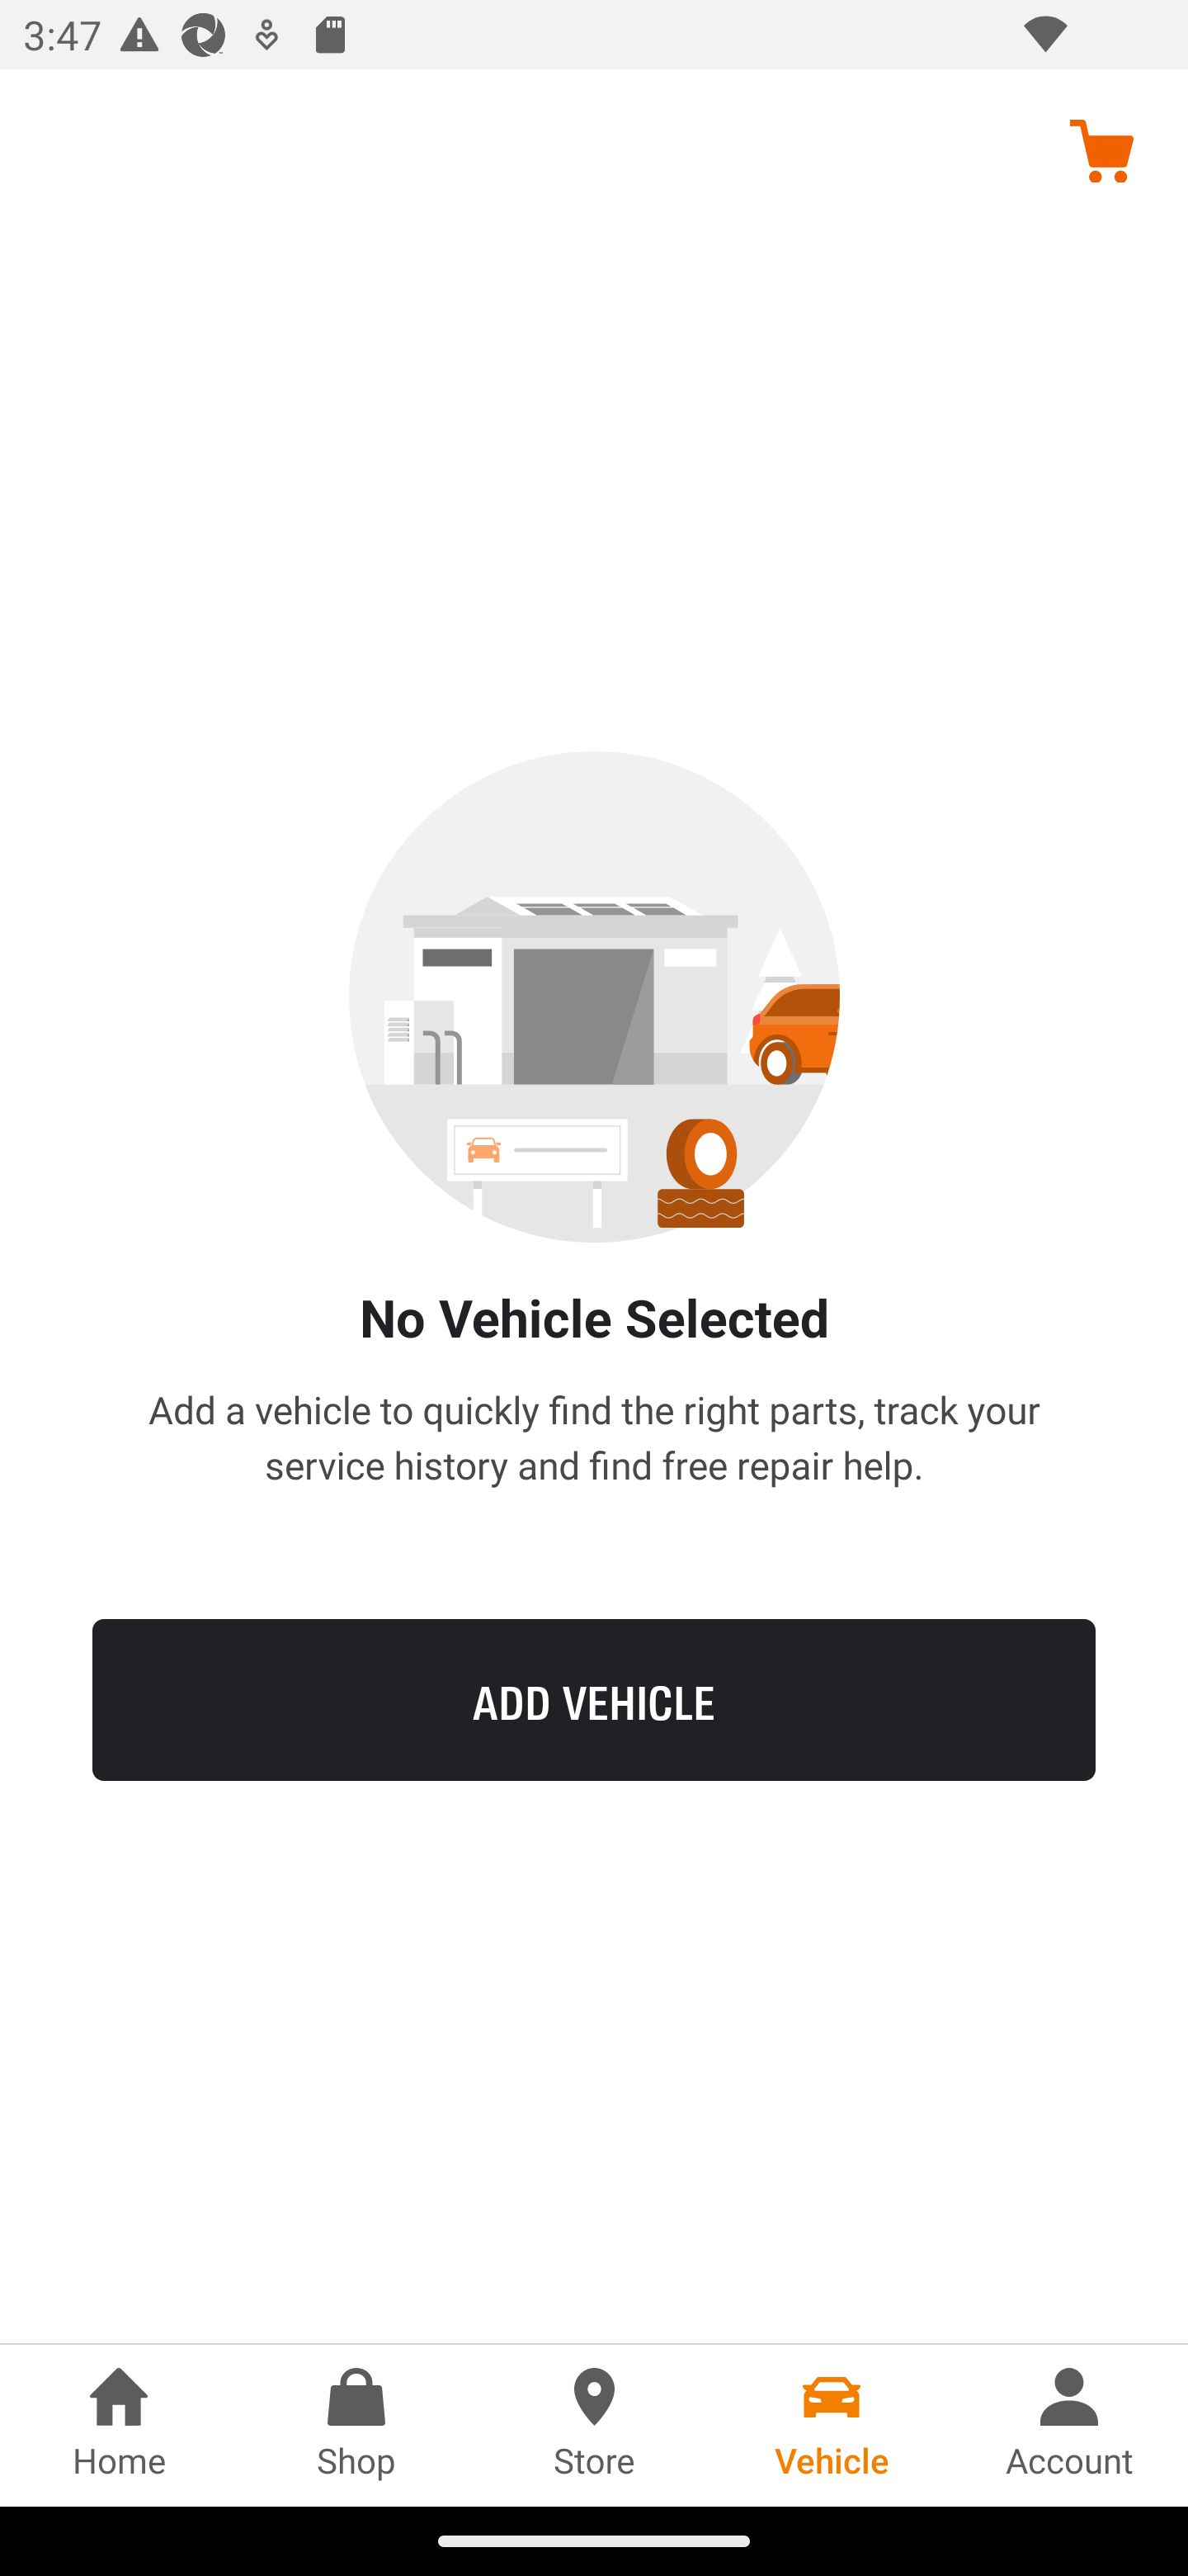 Image resolution: width=1188 pixels, height=2576 pixels. Describe the element at coordinates (594, 2425) in the screenshot. I see `Store` at that location.